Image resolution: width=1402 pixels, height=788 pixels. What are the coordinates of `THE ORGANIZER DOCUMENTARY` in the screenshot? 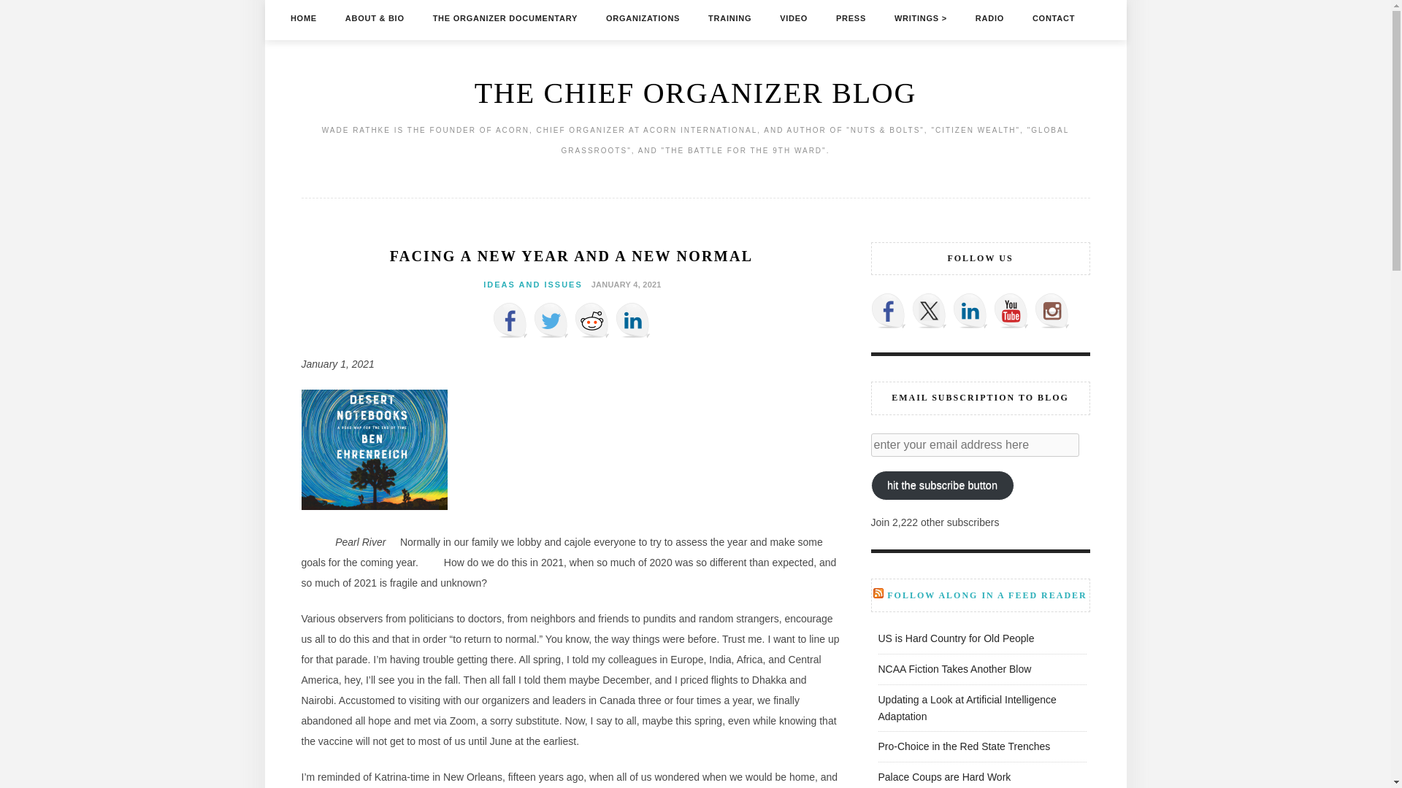 It's located at (505, 18).